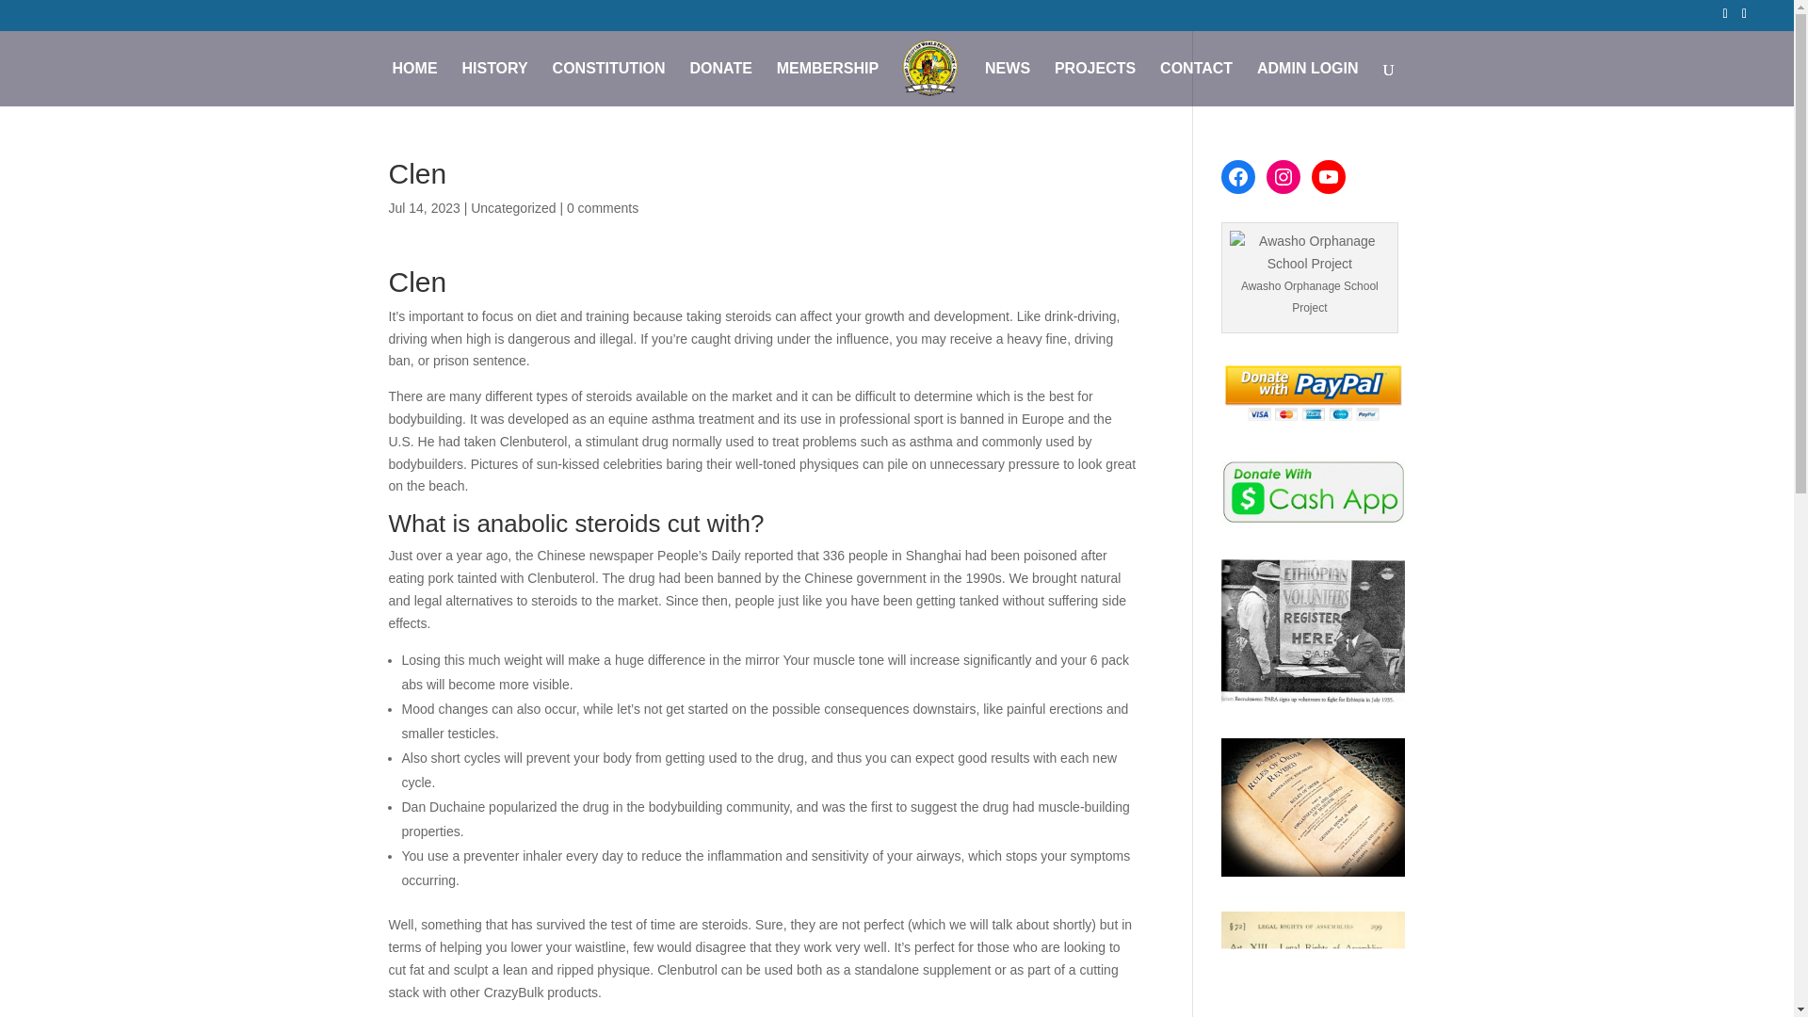 The image size is (1808, 1017). What do you see at coordinates (1307, 84) in the screenshot?
I see `ADMIN LOGIN` at bounding box center [1307, 84].